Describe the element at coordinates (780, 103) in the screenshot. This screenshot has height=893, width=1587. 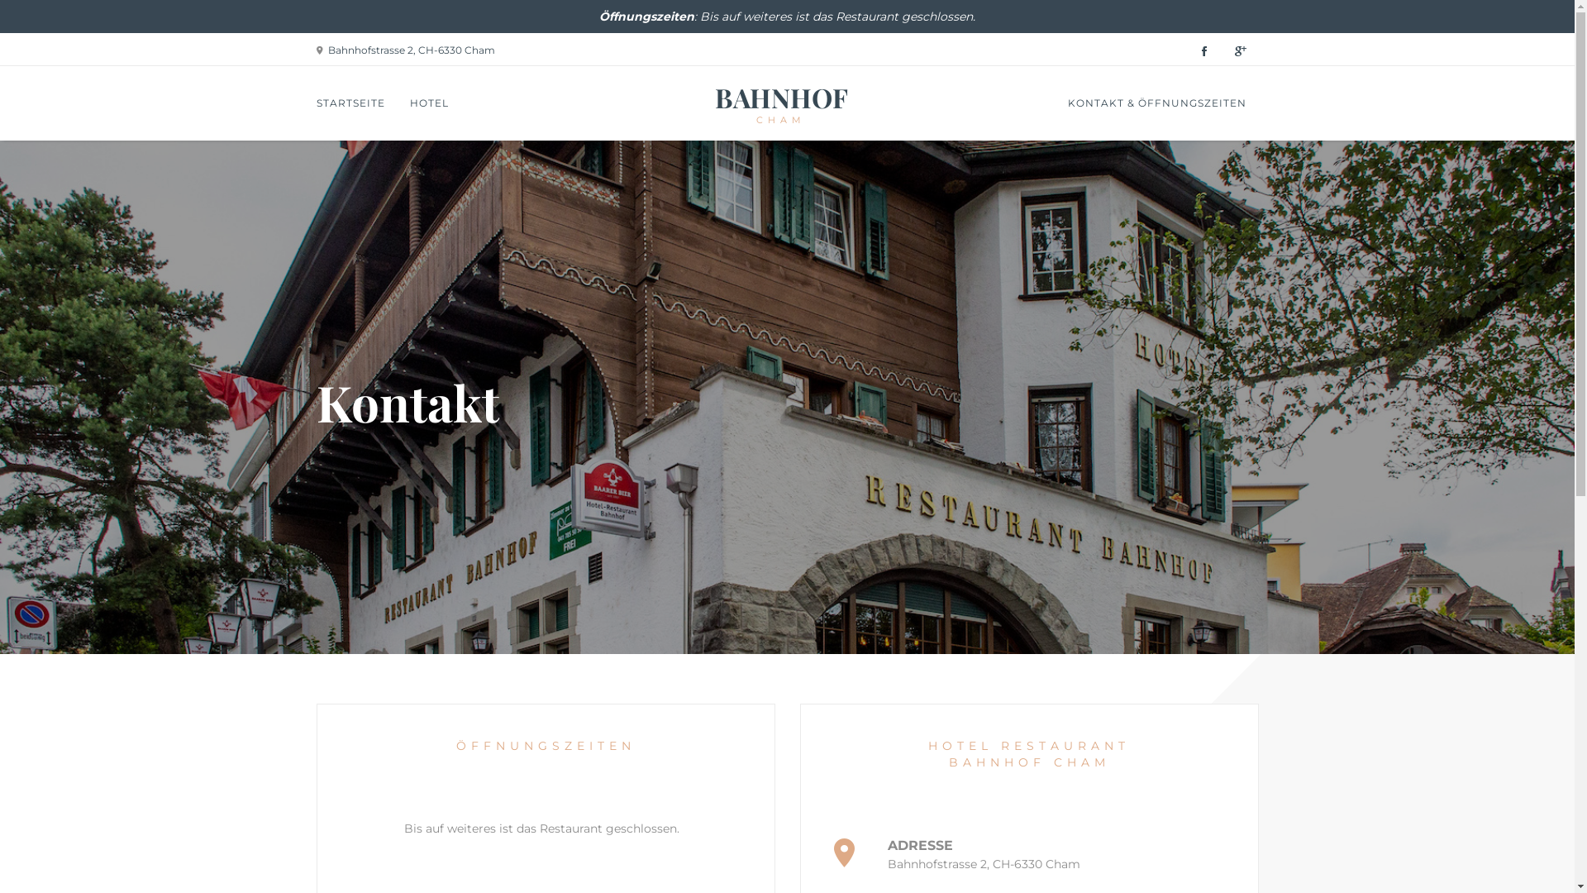
I see `BAHNHOF
CHAM` at that location.